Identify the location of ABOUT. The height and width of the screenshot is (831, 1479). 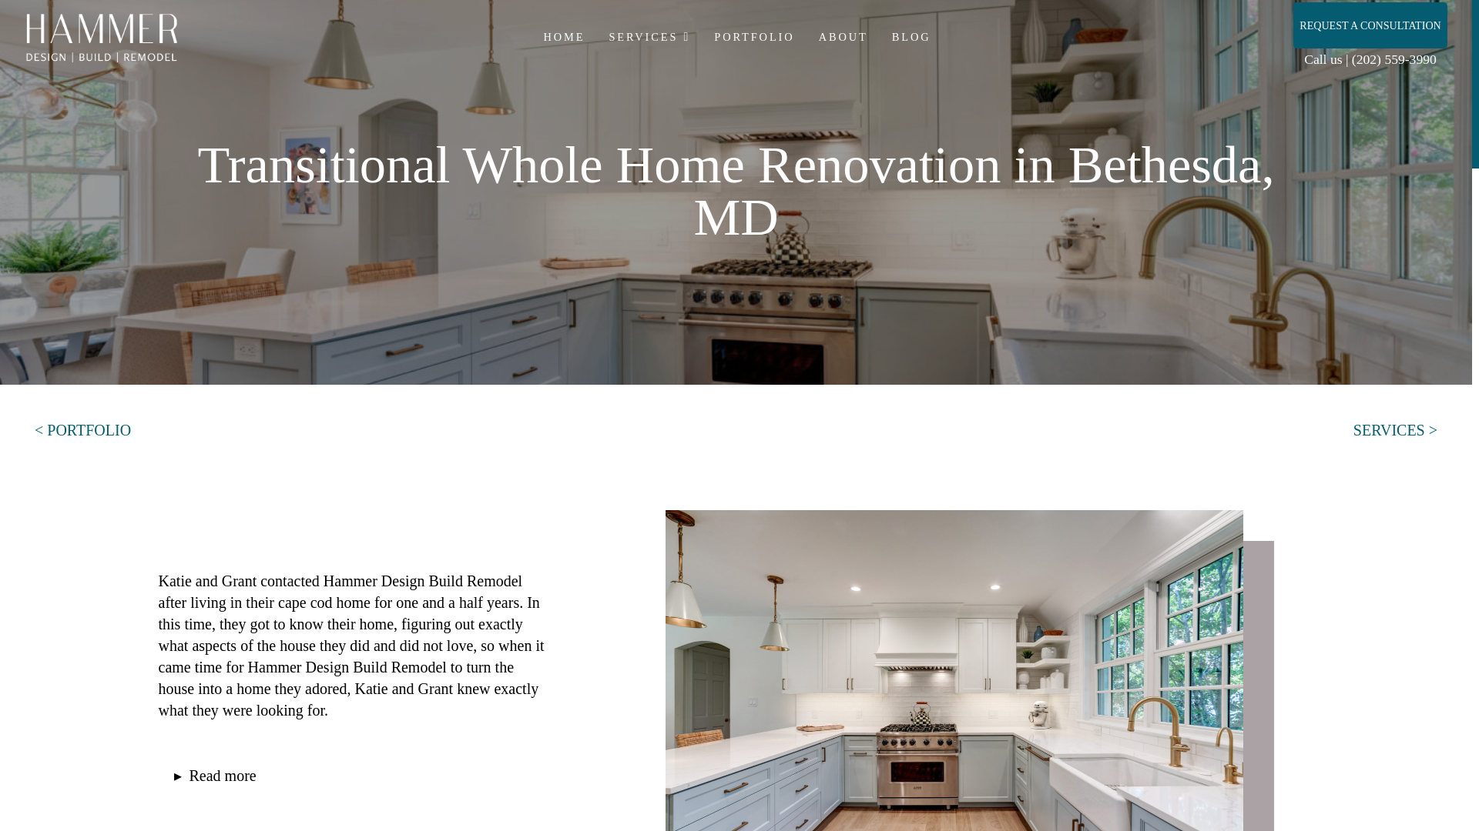
(842, 37).